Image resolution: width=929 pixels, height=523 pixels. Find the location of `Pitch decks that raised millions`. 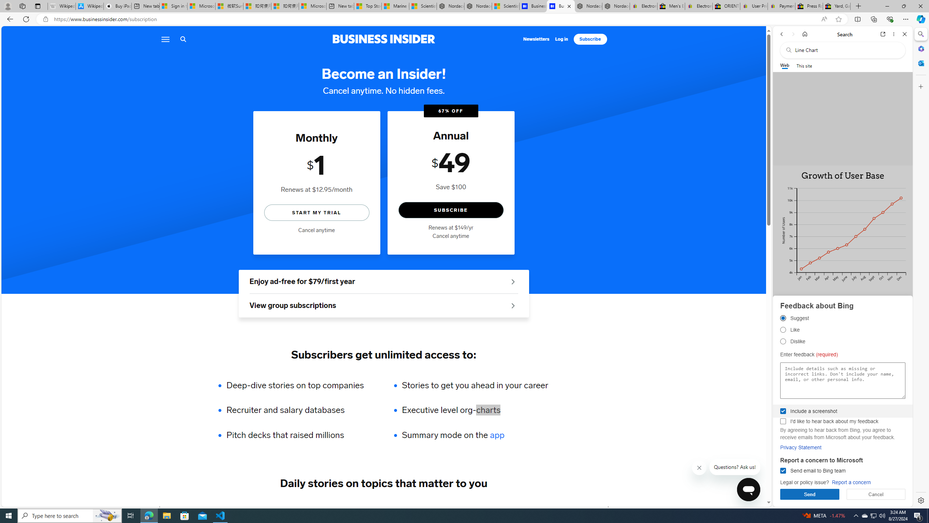

Pitch decks that raised millions is located at coordinates (300, 435).